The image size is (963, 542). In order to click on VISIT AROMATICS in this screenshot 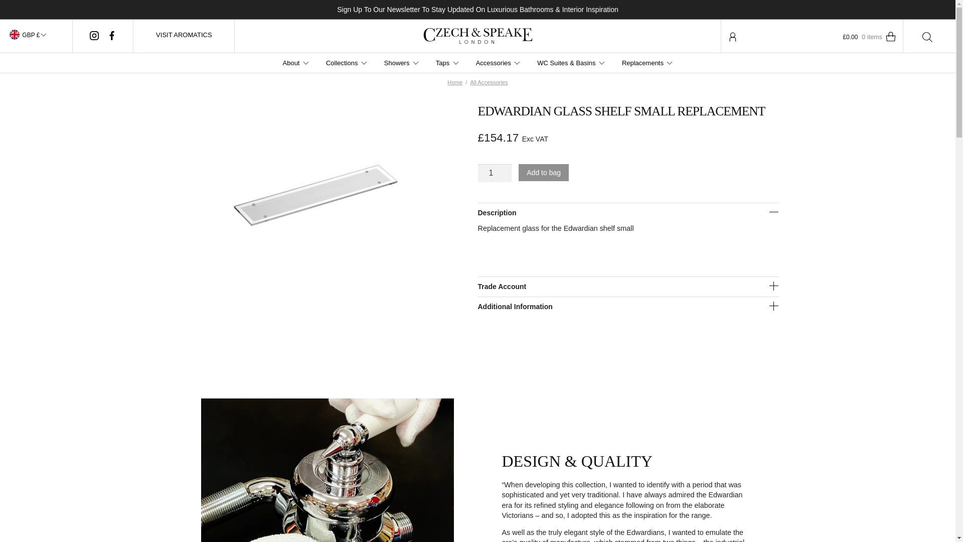, I will do `click(184, 35)`.